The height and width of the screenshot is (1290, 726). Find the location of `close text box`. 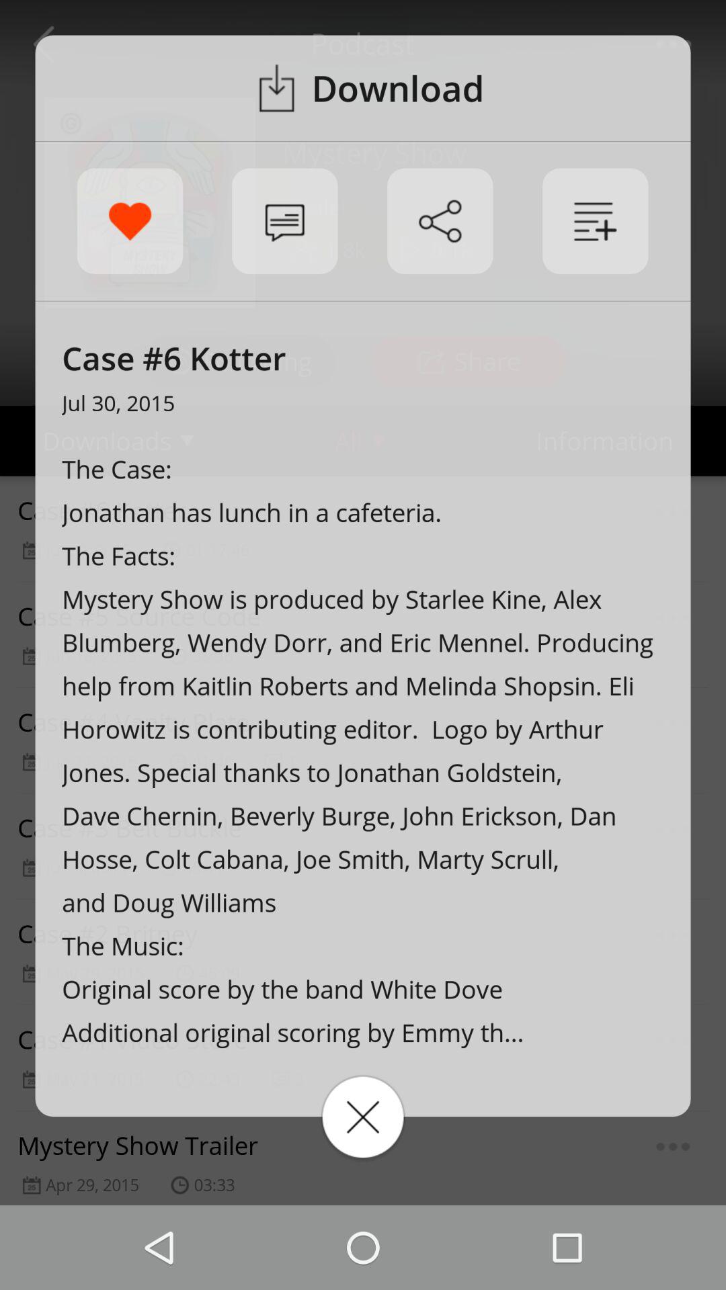

close text box is located at coordinates (363, 1117).